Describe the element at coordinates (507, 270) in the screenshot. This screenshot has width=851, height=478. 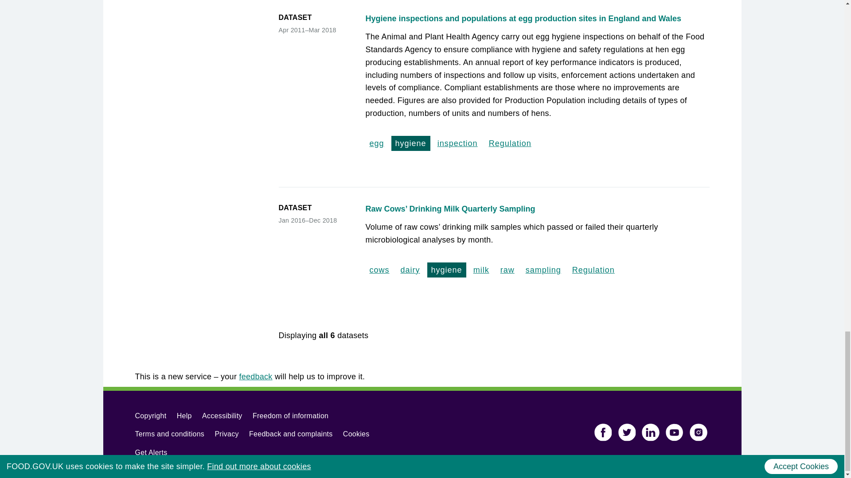
I see `raw` at that location.